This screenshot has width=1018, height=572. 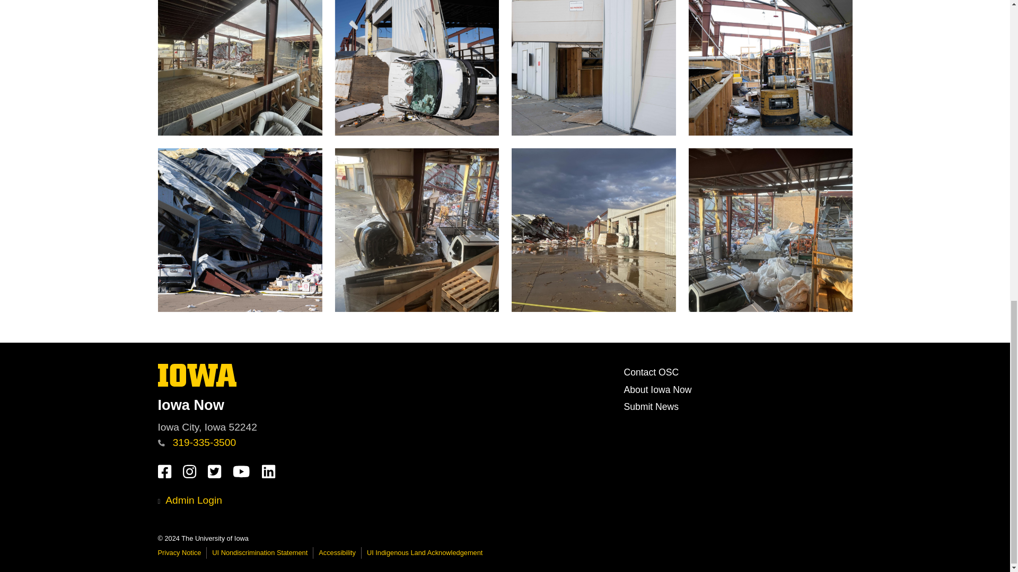 What do you see at coordinates (657, 390) in the screenshot?
I see `About Iowa Now` at bounding box center [657, 390].